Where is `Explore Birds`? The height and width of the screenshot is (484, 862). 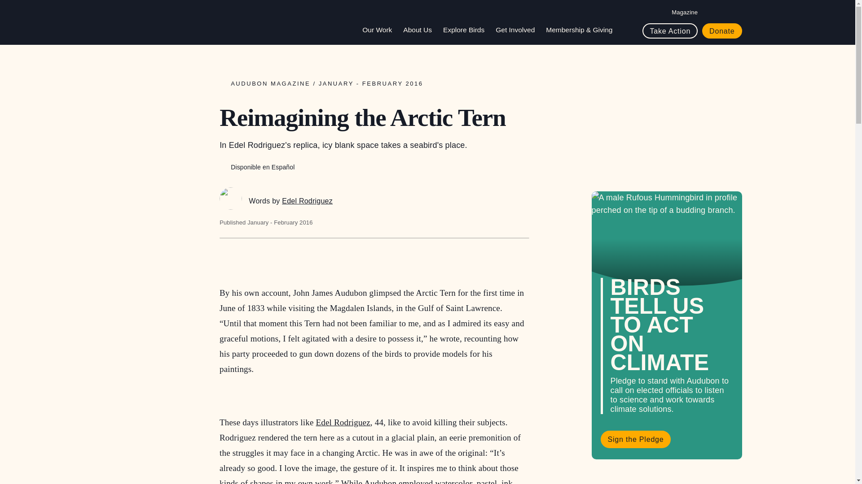 Explore Birds is located at coordinates (467, 30).